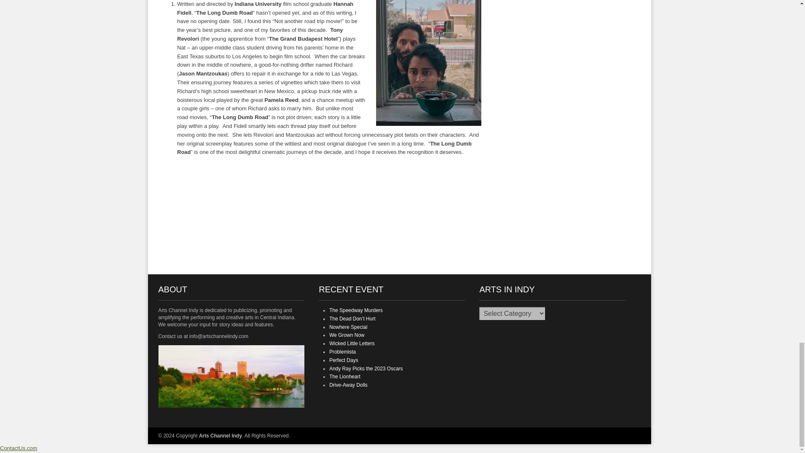  I want to click on The Speedway Murders, so click(356, 310).